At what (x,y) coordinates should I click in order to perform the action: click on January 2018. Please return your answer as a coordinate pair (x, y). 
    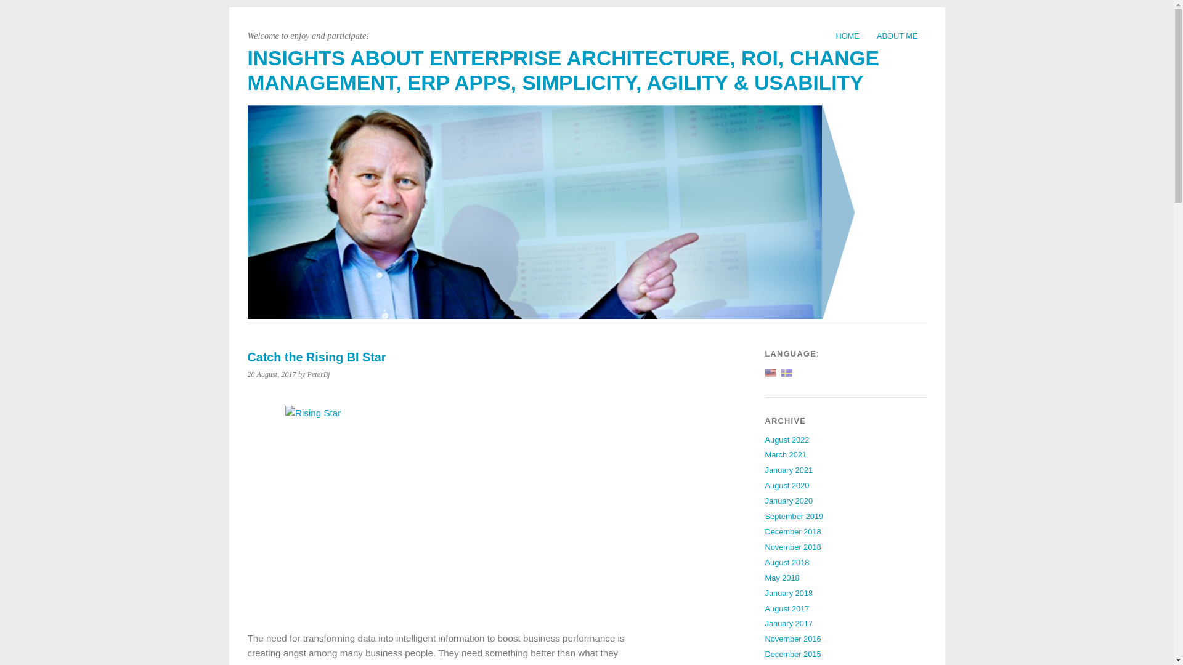
    Looking at the image, I should click on (789, 592).